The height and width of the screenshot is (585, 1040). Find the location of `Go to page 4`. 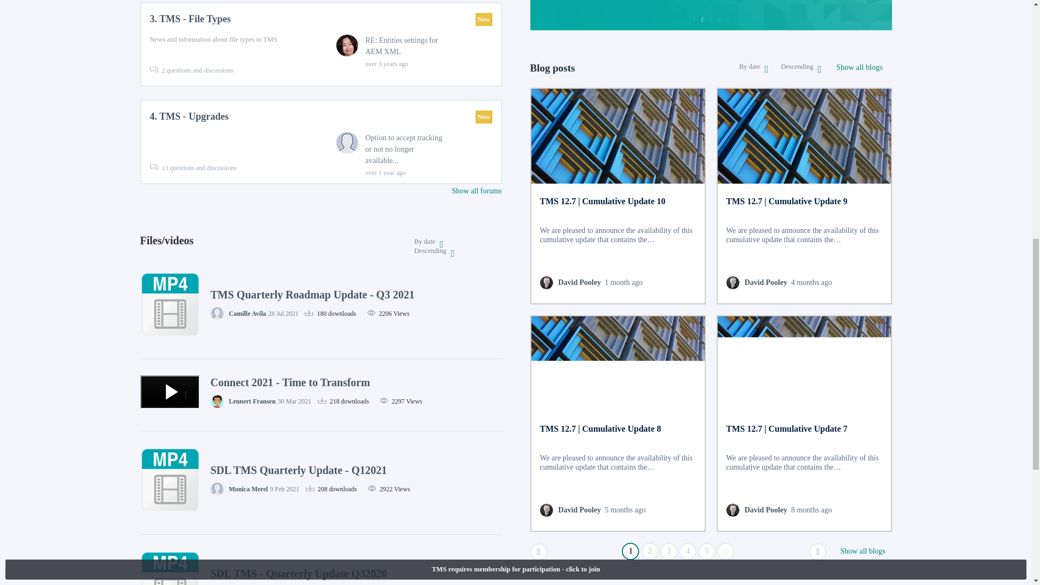

Go to page 4 is located at coordinates (688, 551).